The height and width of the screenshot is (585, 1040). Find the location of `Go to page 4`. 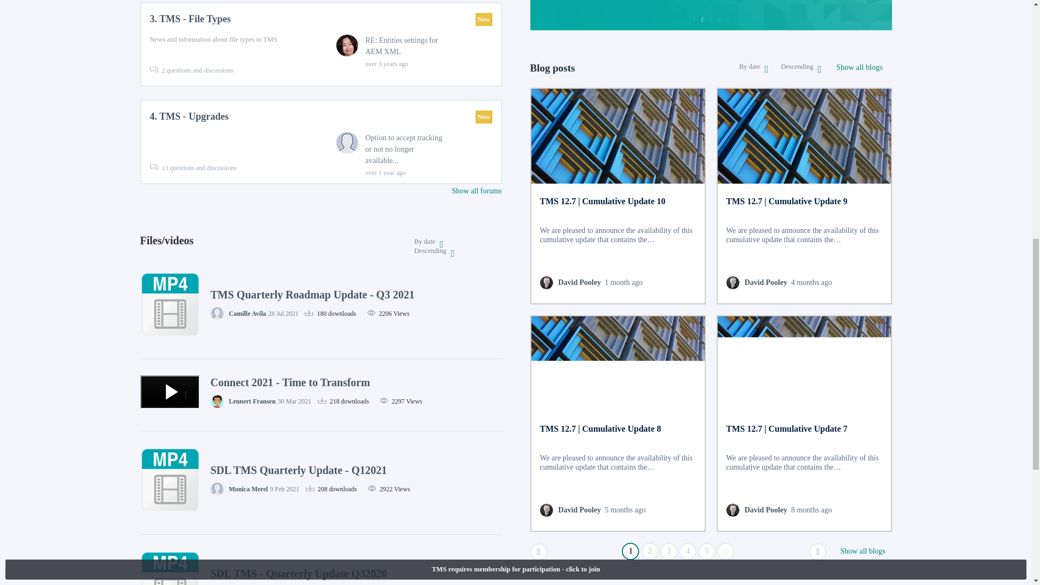

Go to page 4 is located at coordinates (688, 551).